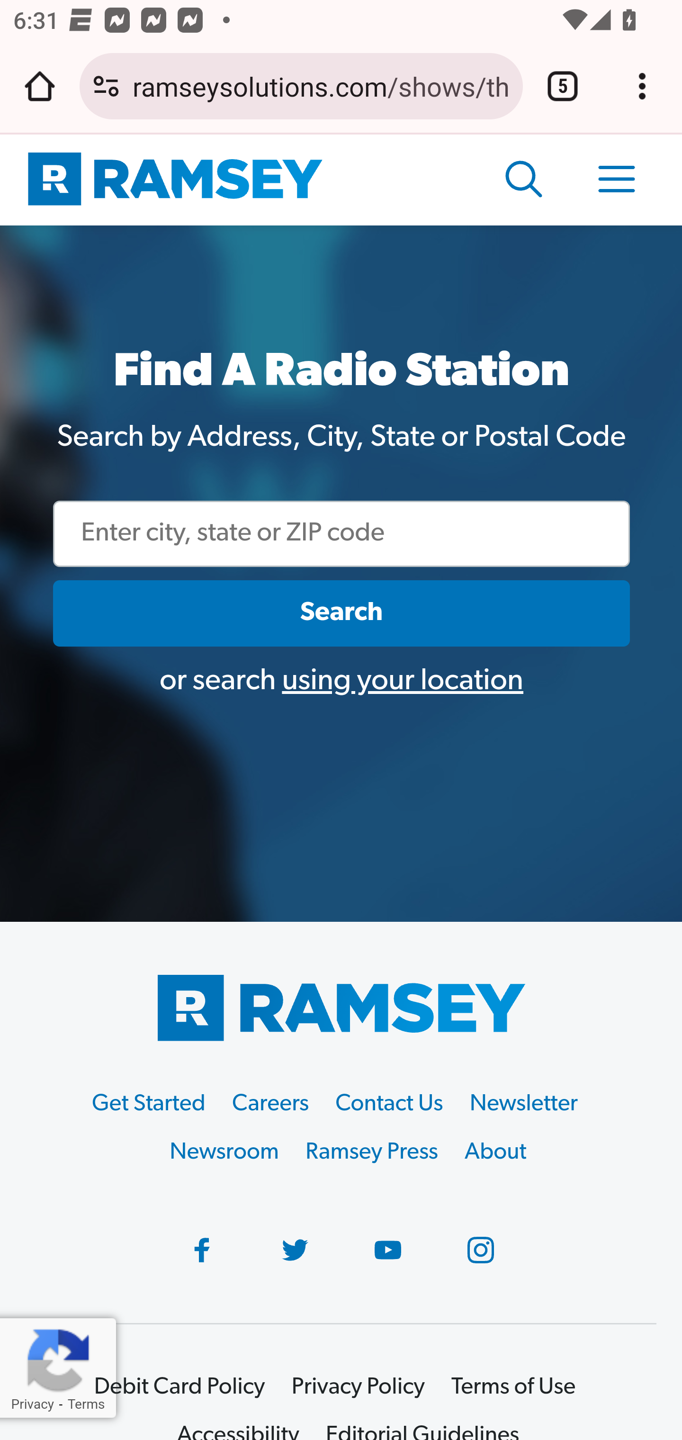 Image resolution: width=682 pixels, height=1440 pixels. Describe the element at coordinates (372, 1152) in the screenshot. I see `Ramsey Press` at that location.